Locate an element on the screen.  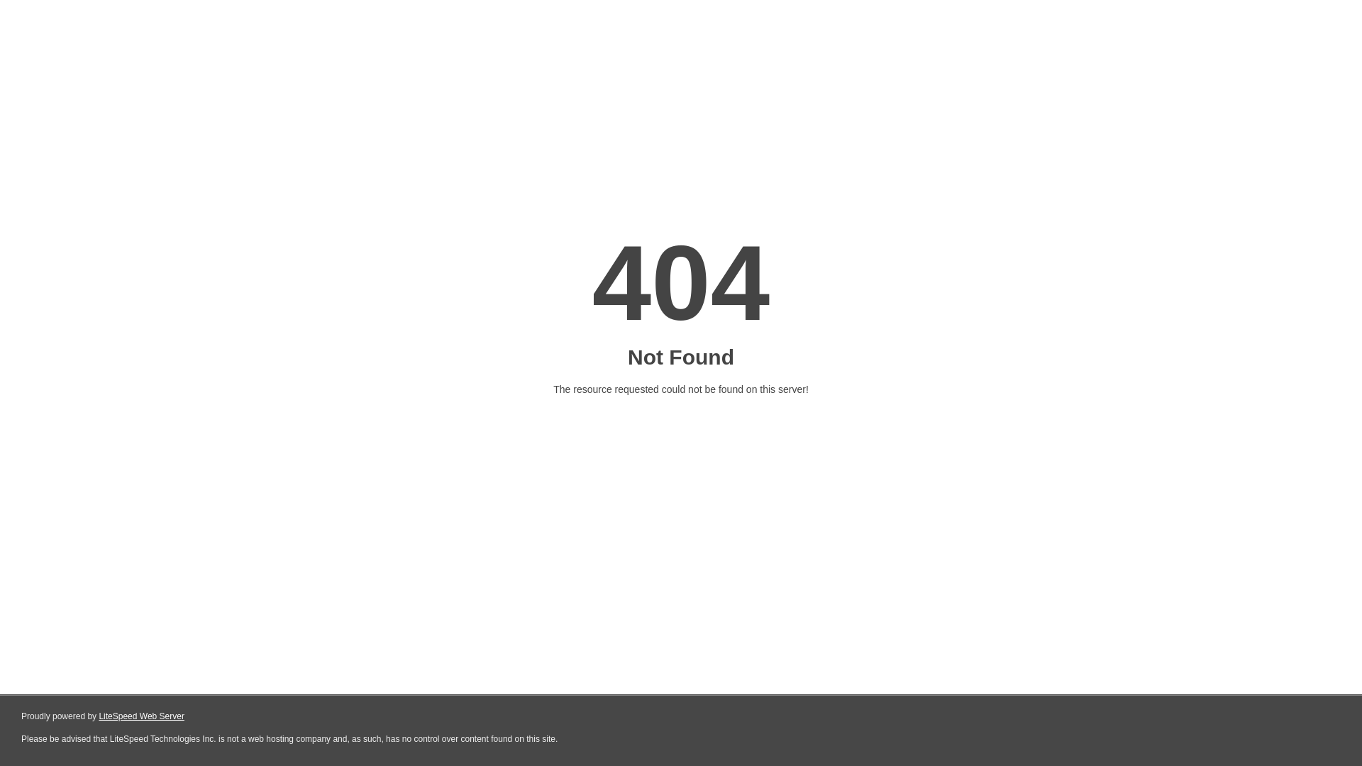
LiteSpeed Web Server is located at coordinates (142, 716).